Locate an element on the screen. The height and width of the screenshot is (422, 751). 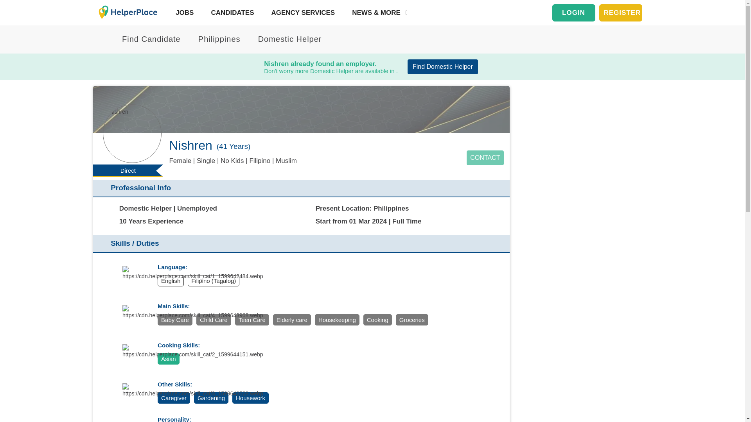
REGISTER is located at coordinates (620, 13).